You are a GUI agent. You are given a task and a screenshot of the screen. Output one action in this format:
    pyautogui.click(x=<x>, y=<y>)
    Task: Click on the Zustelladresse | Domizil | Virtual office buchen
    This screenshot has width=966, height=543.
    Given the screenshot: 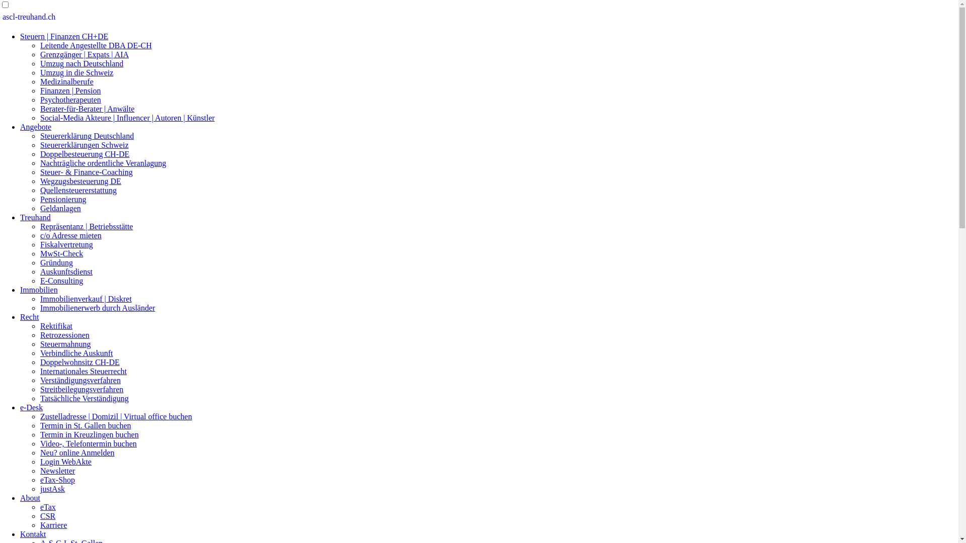 What is the action you would take?
    pyautogui.click(x=116, y=416)
    